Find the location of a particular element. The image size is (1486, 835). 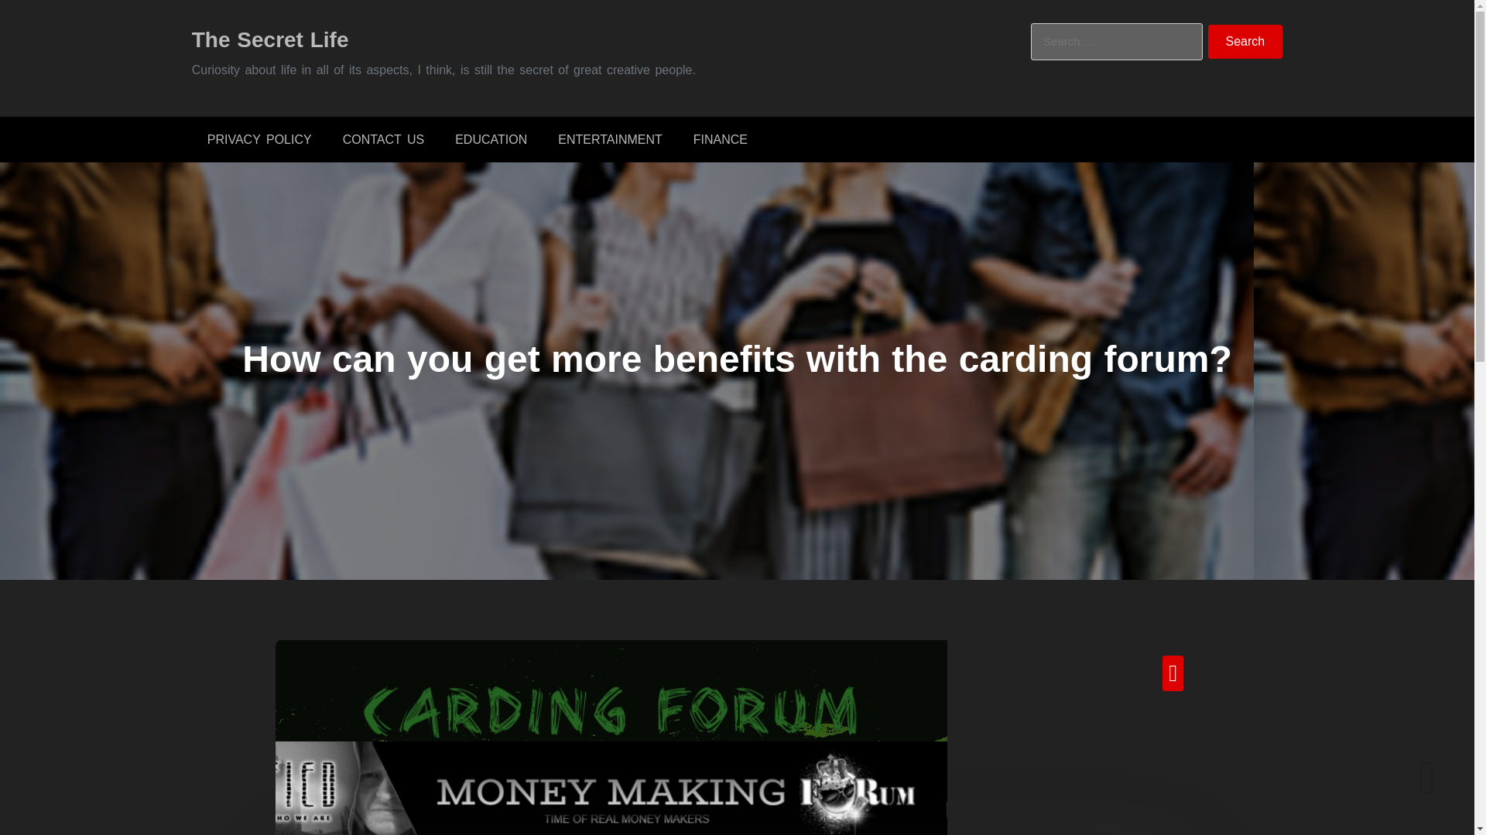

Search is located at coordinates (1245, 42).